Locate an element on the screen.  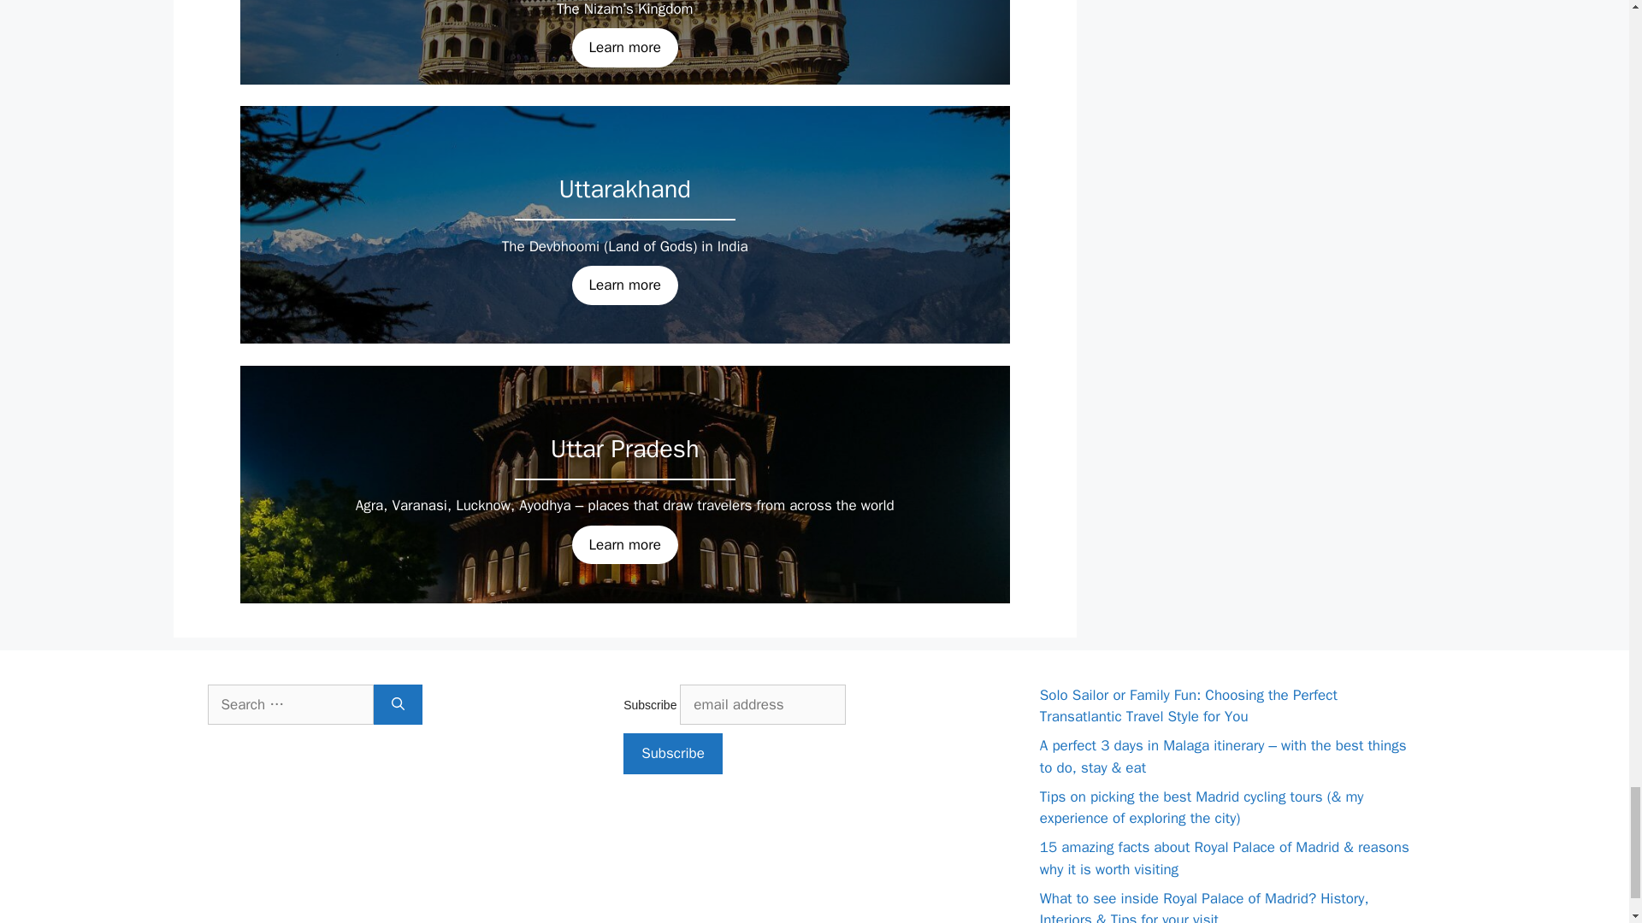
Search for: is located at coordinates (289, 704).